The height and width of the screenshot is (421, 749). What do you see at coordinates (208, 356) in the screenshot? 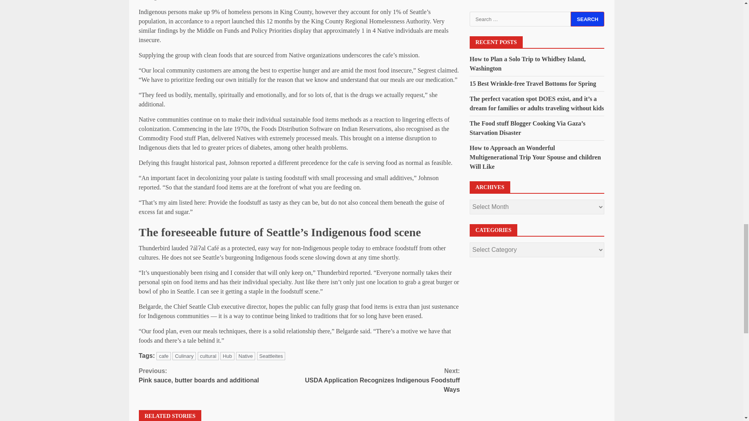
I see `King County Regional Homelessness Authority.` at bounding box center [208, 356].